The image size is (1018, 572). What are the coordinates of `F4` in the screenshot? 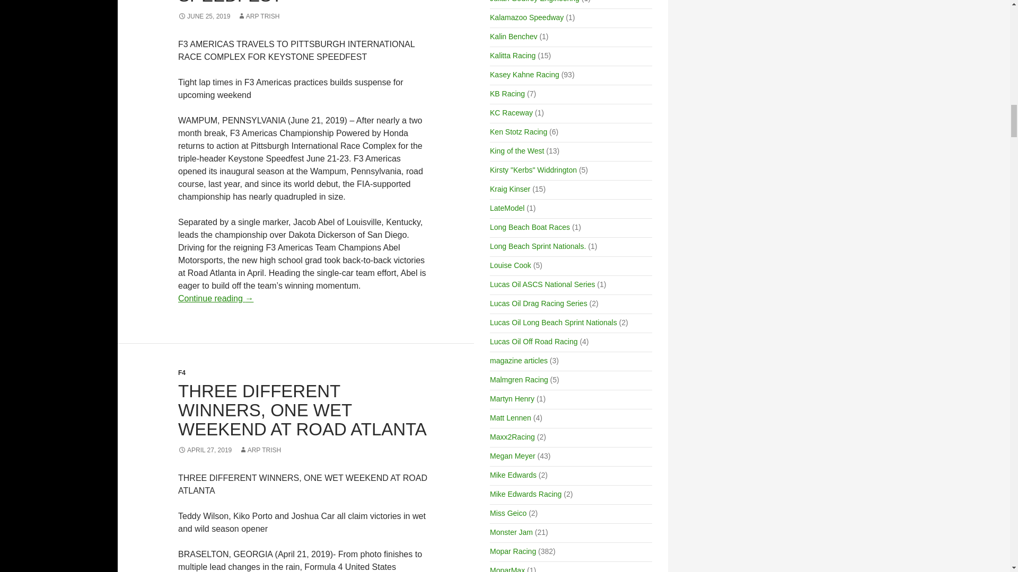 It's located at (181, 372).